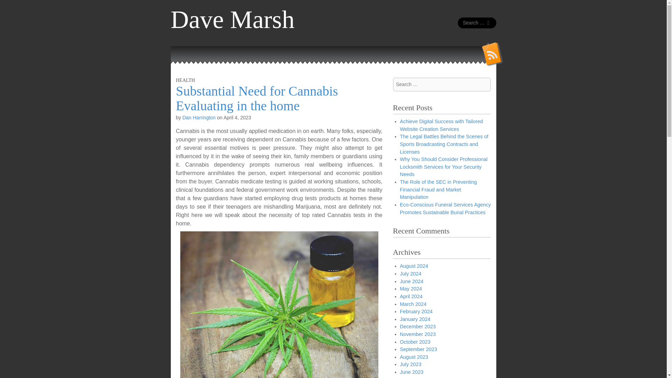 This screenshot has height=378, width=672. I want to click on Dave Marsh, so click(232, 20).